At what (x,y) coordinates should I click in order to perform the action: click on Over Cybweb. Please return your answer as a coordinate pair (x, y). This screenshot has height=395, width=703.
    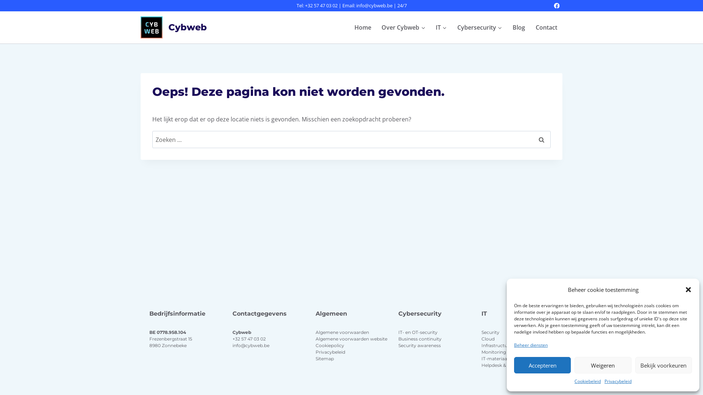
    Looking at the image, I should click on (403, 27).